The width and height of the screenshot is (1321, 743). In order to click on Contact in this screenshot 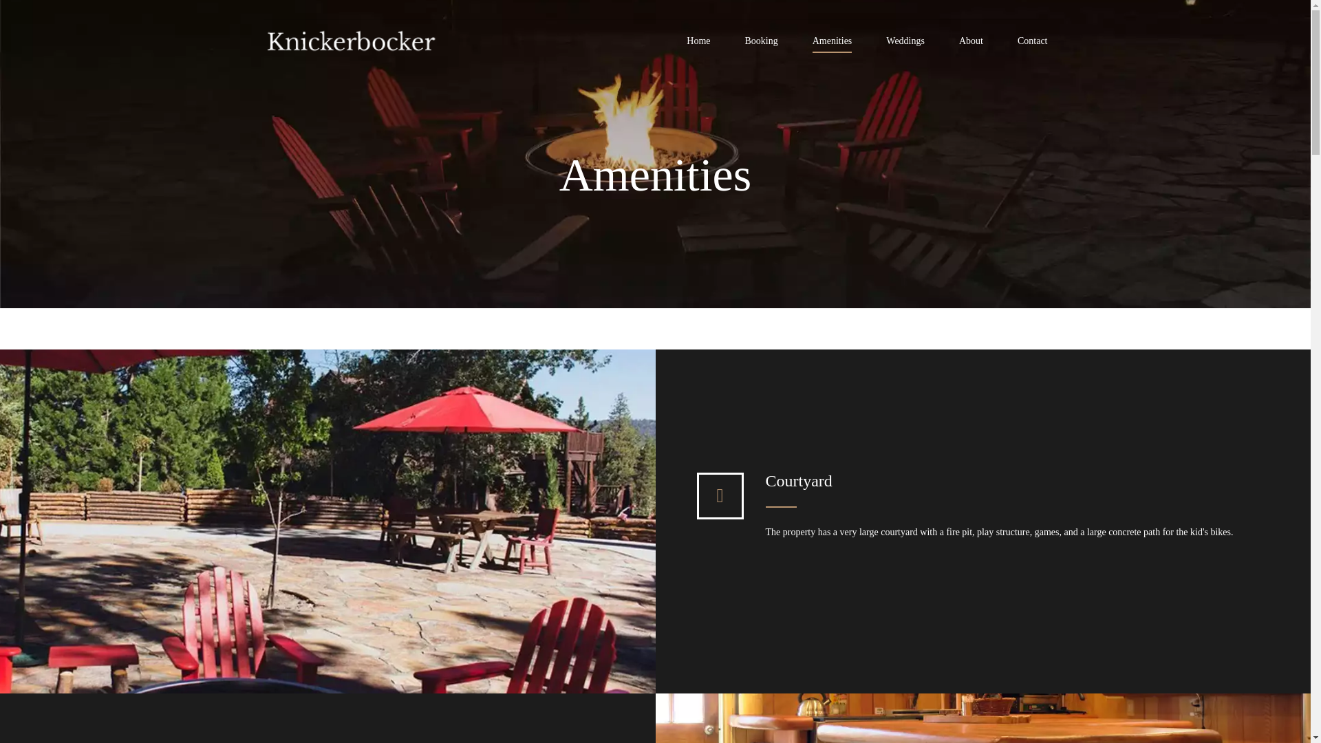, I will do `click(1032, 44)`.